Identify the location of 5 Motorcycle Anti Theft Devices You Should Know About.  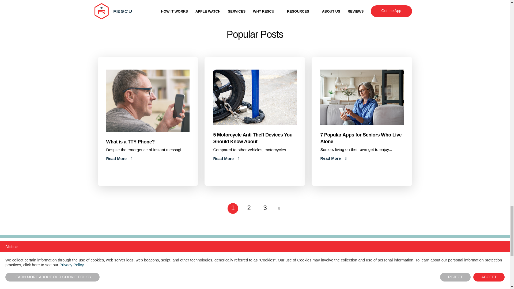
(333, 158).